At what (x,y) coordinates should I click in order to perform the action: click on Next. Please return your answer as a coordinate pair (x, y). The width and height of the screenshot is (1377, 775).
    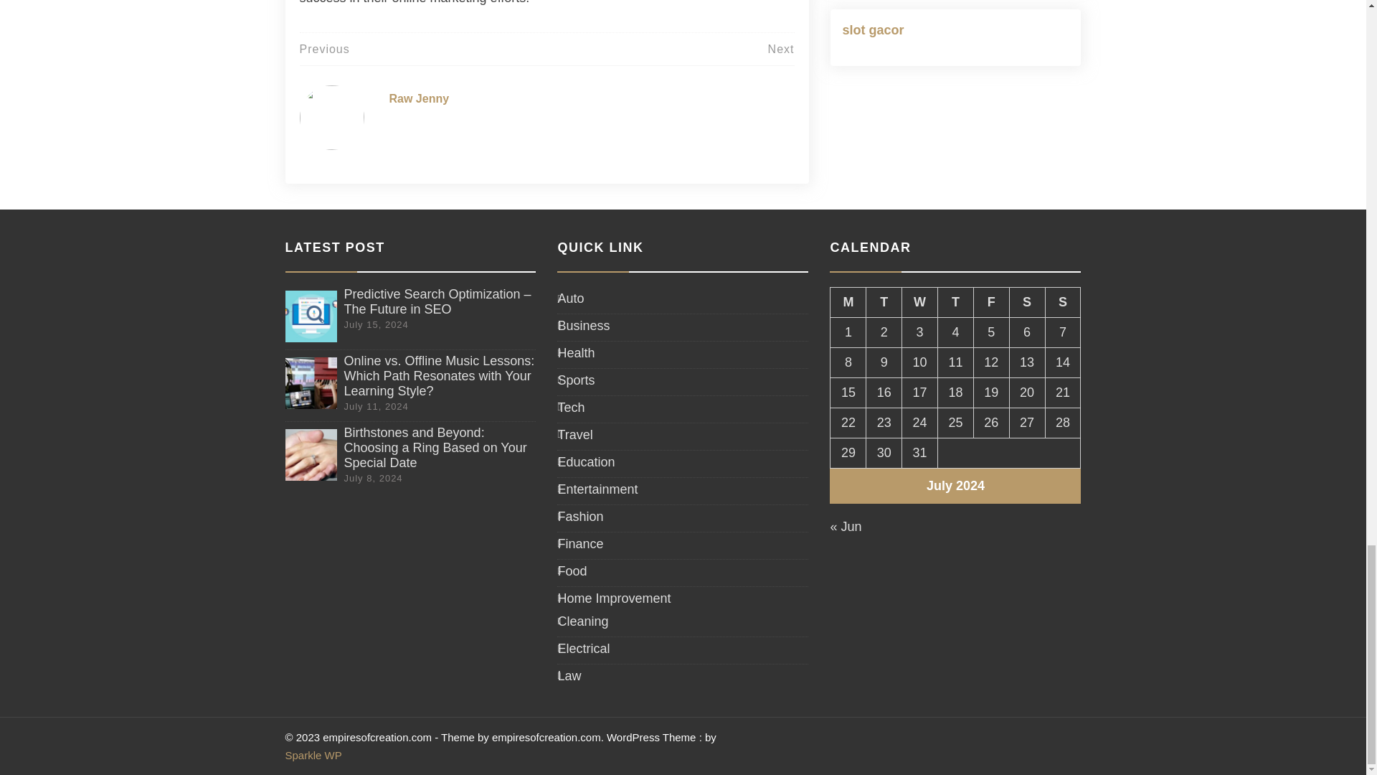
    Looking at the image, I should click on (781, 49).